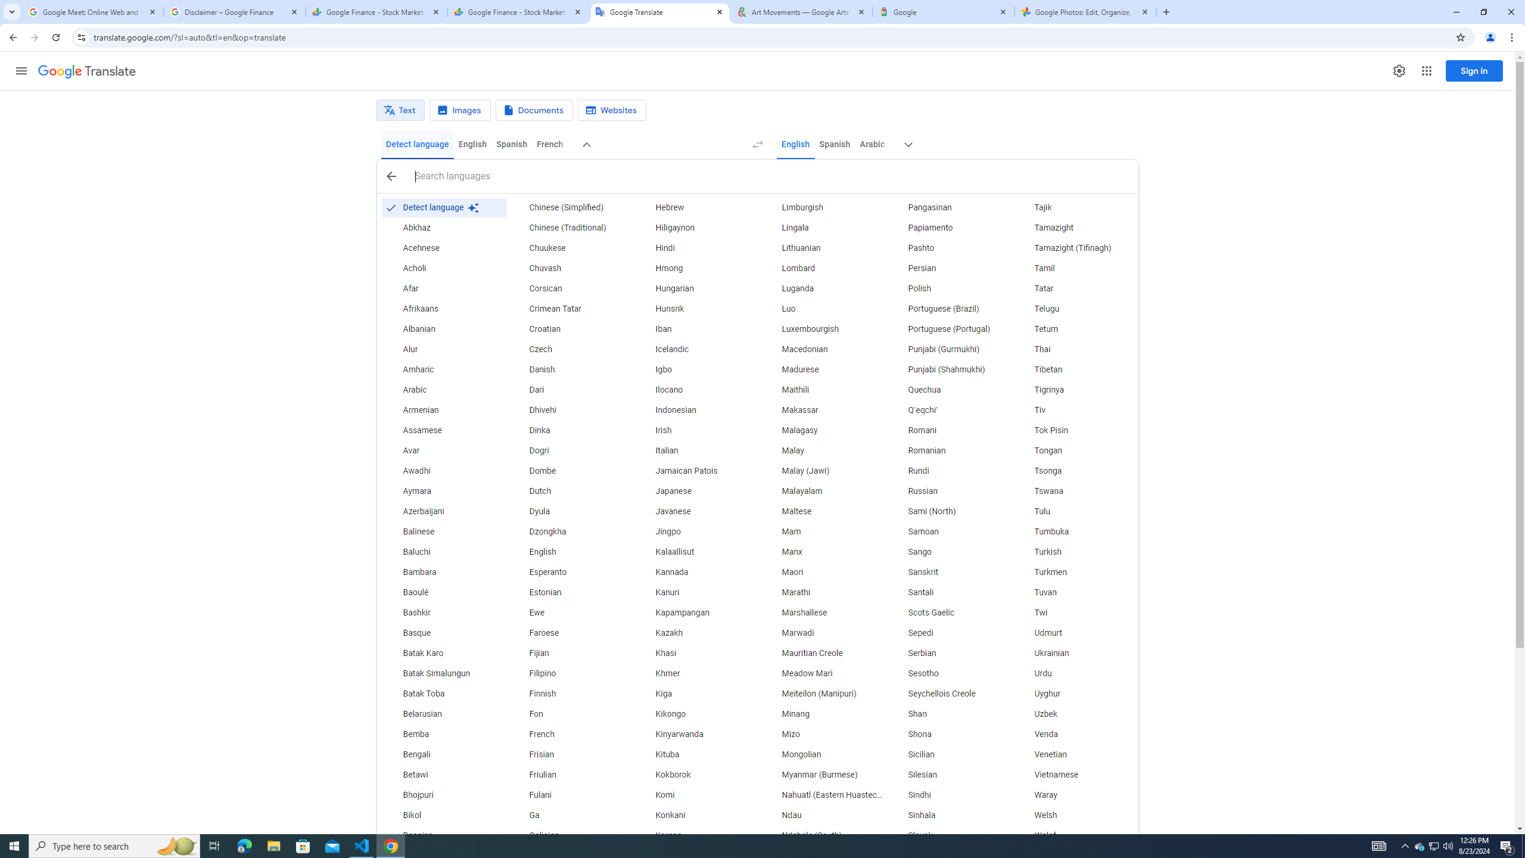 Image resolution: width=1525 pixels, height=858 pixels. I want to click on Meadow Mari, so click(822, 673).